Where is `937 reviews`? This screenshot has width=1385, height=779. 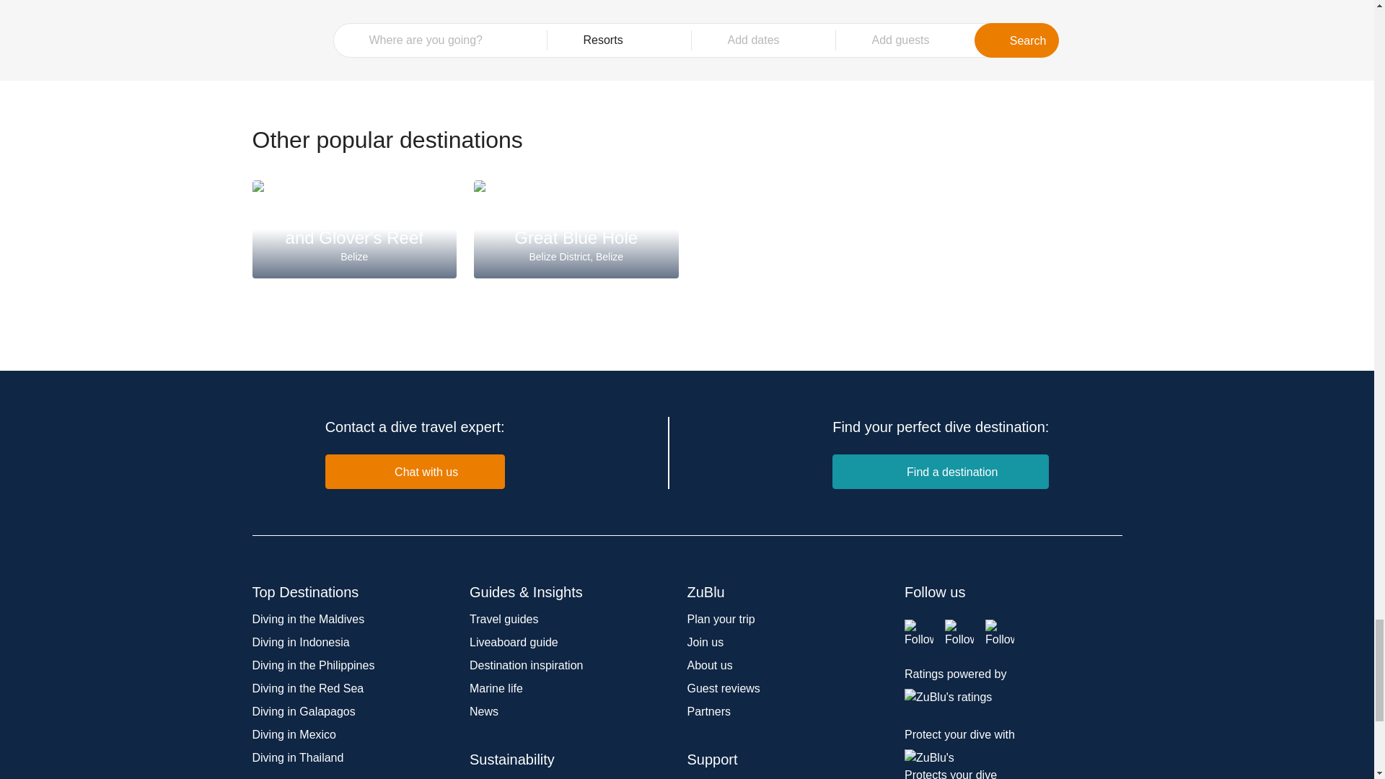
937 reviews is located at coordinates (512, 3).